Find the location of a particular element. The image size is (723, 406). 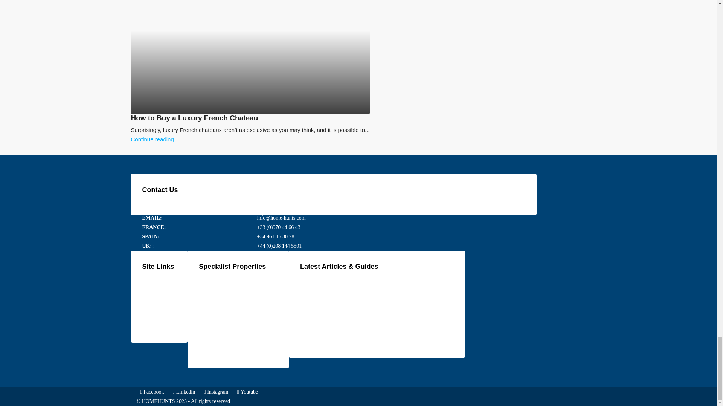

How to Buy a Luxury French Chateau 14 is located at coordinates (243, 57).